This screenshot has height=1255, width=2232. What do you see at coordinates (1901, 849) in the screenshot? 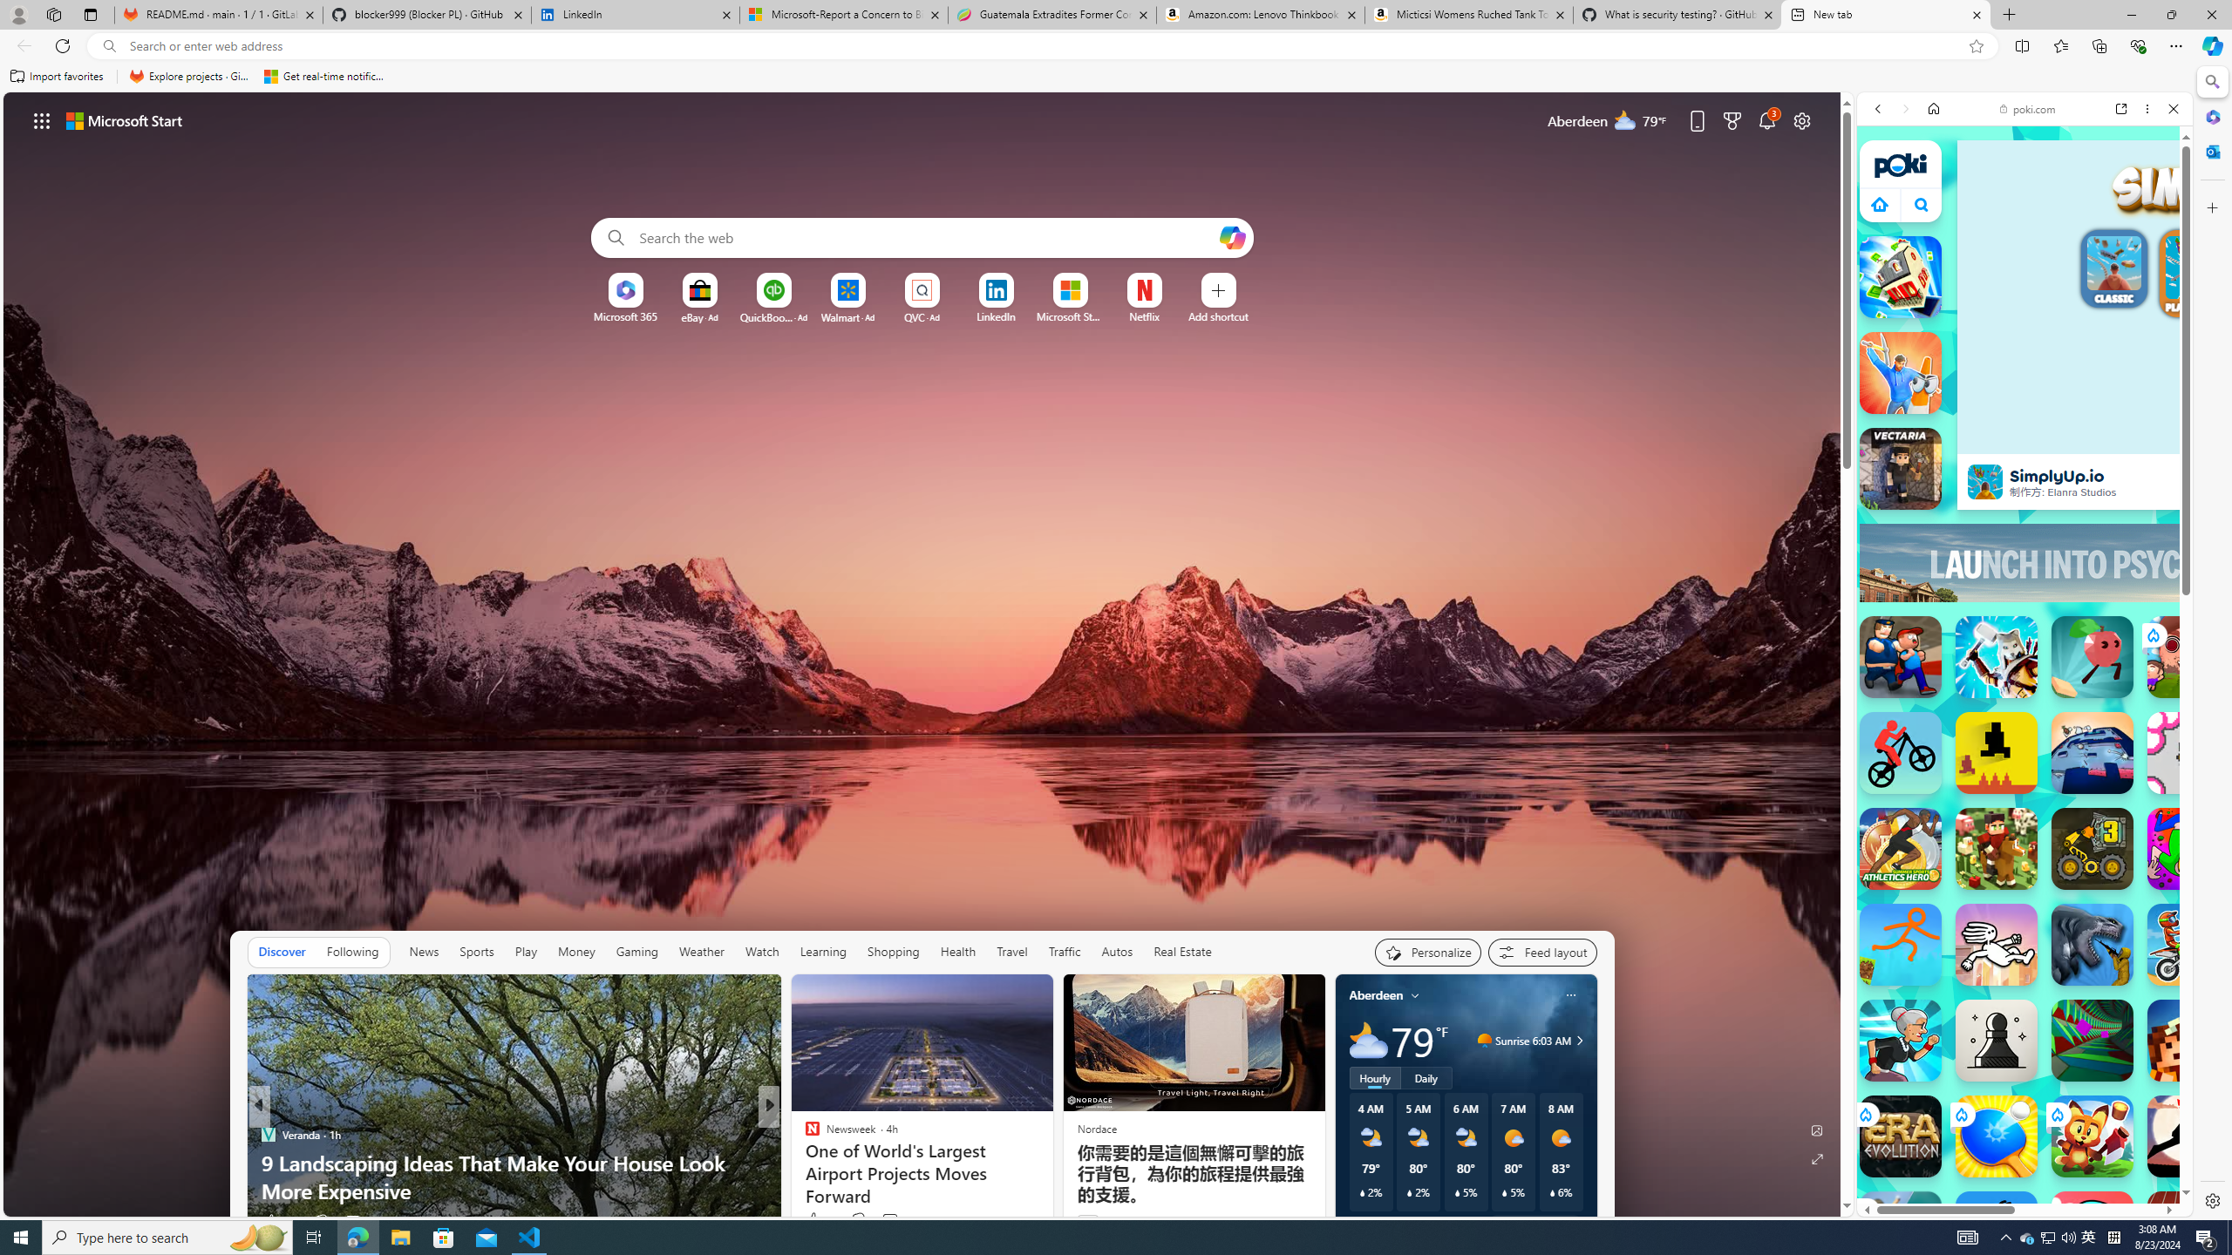
I see `Athletics Hero` at bounding box center [1901, 849].